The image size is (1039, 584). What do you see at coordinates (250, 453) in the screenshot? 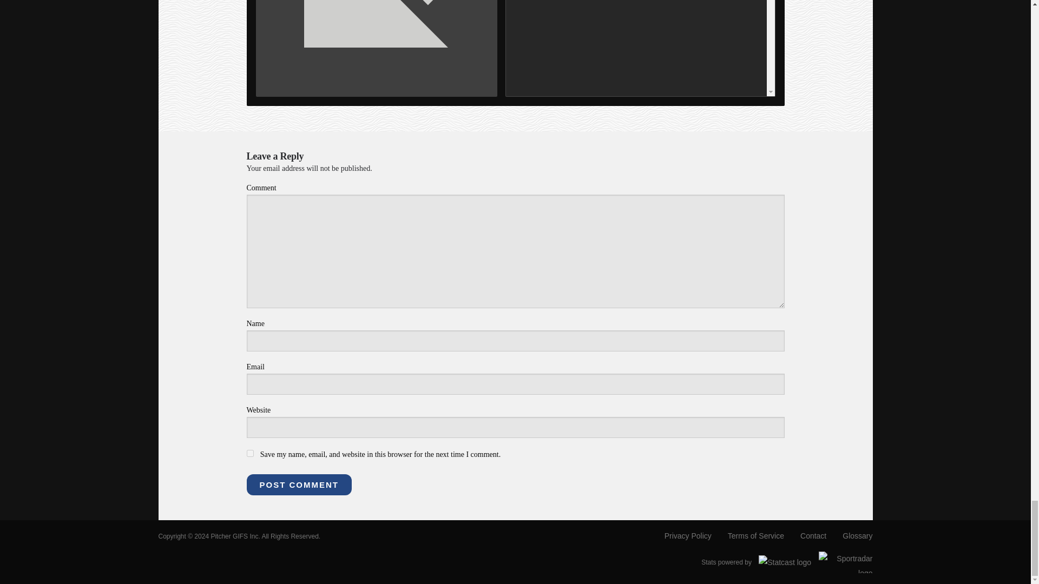
I see `yes` at bounding box center [250, 453].